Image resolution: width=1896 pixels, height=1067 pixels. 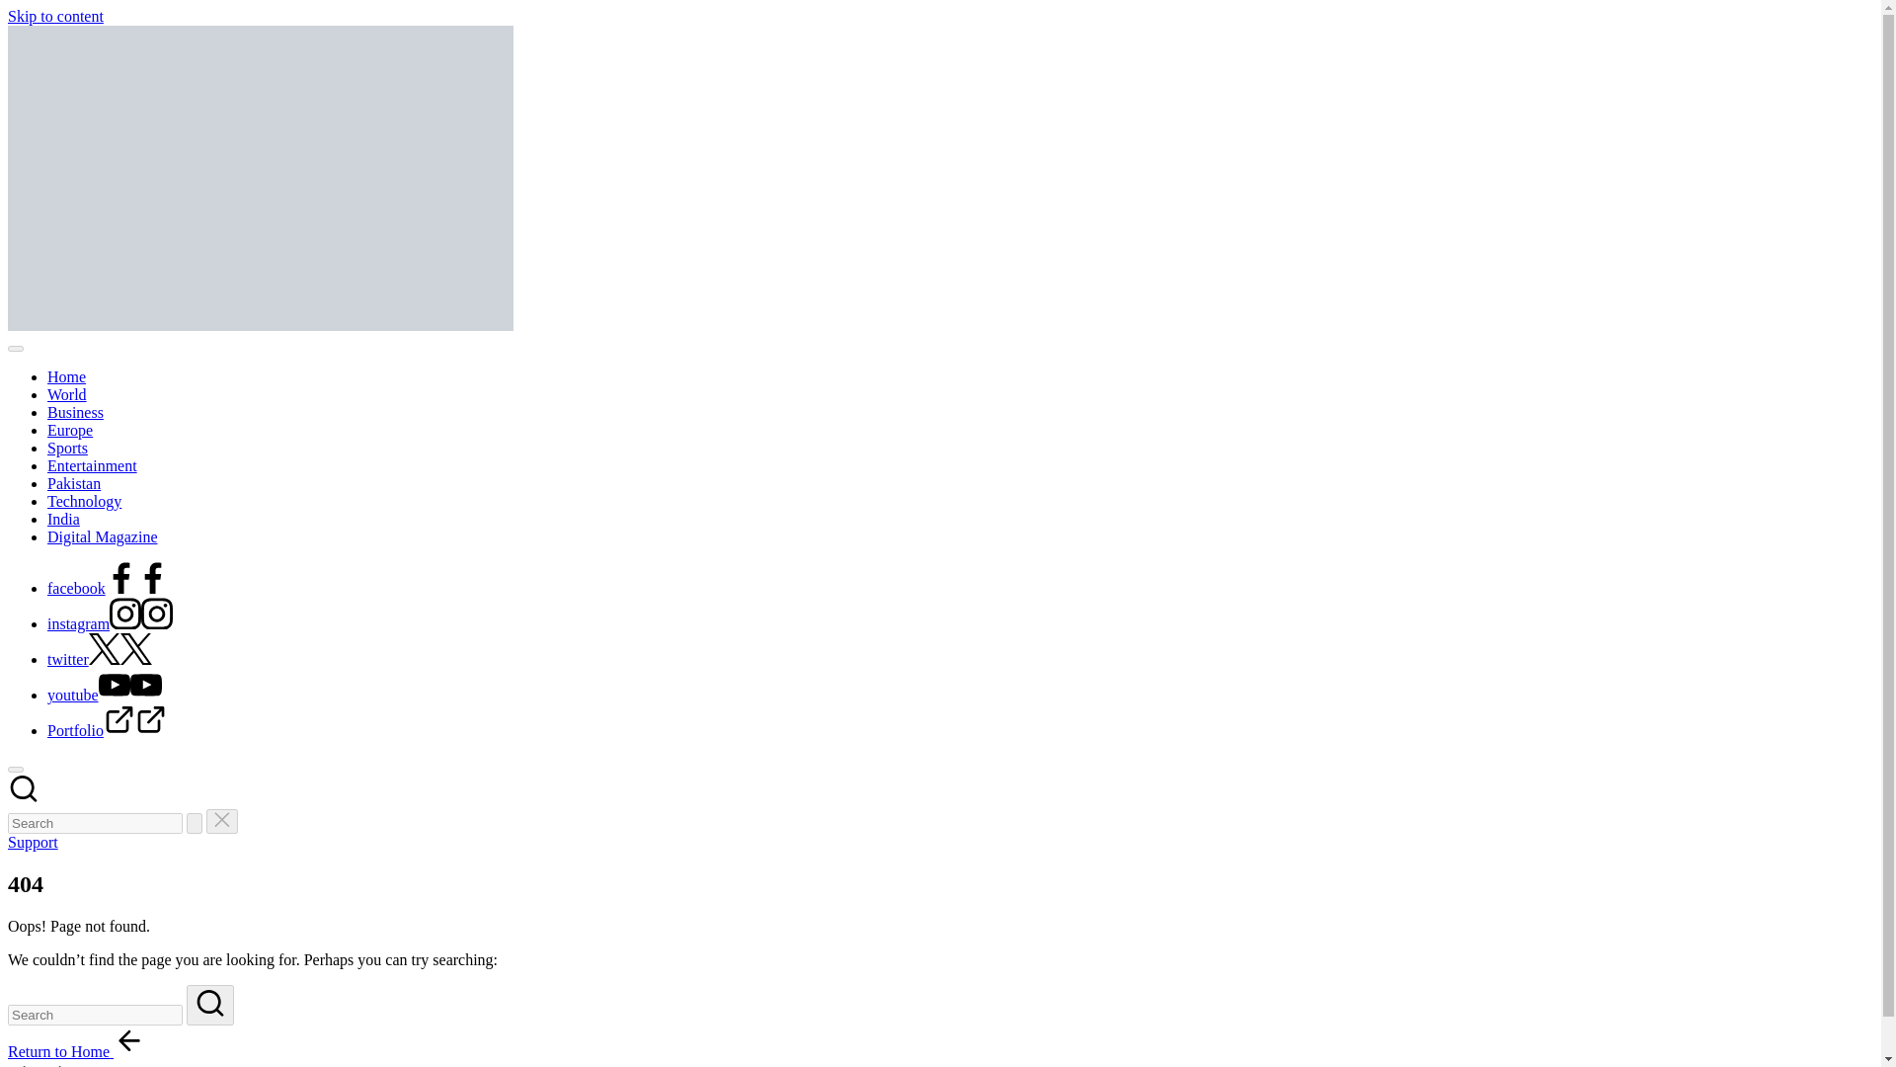 I want to click on Youtube, so click(x=129, y=695).